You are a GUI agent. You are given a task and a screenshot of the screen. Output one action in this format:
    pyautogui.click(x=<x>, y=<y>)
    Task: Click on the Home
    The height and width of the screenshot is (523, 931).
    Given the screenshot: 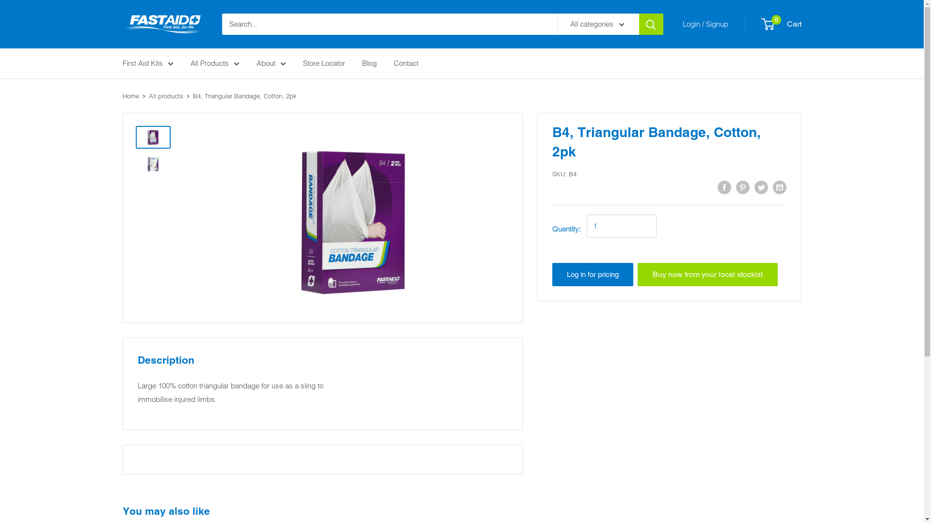 What is the action you would take?
    pyautogui.click(x=130, y=96)
    